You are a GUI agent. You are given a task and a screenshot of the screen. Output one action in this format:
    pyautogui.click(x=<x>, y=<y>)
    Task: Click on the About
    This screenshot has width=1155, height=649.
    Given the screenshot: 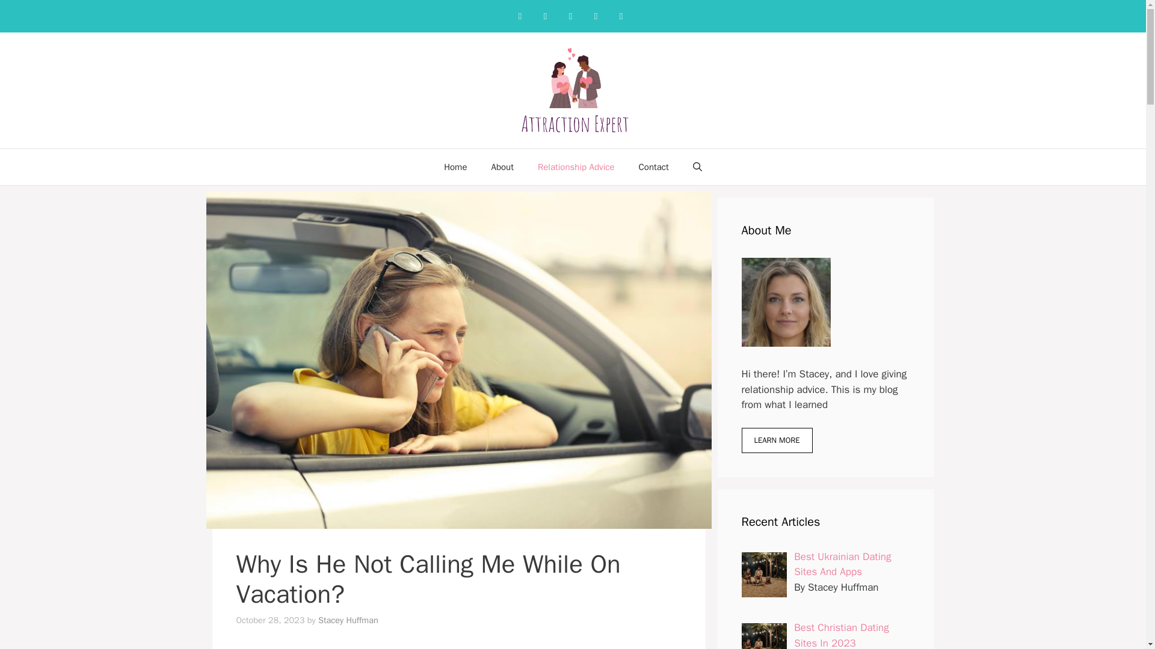 What is the action you would take?
    pyautogui.click(x=502, y=167)
    